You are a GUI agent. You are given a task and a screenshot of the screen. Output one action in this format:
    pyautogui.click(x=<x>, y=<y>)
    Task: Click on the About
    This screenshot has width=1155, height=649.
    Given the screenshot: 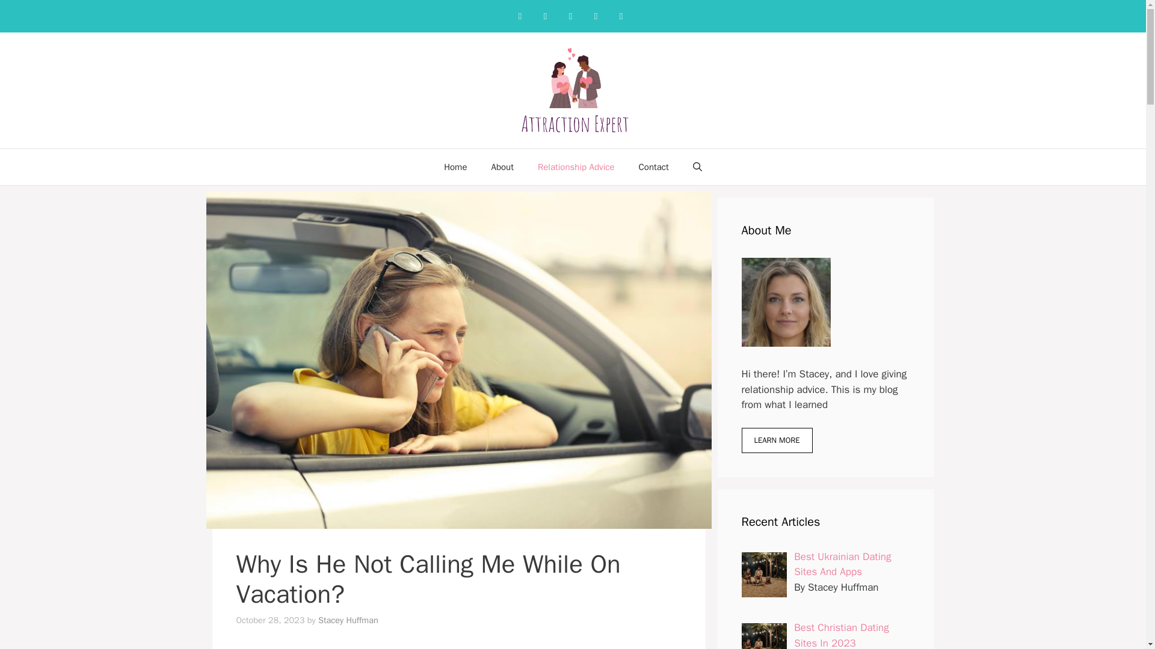 What is the action you would take?
    pyautogui.click(x=502, y=167)
    